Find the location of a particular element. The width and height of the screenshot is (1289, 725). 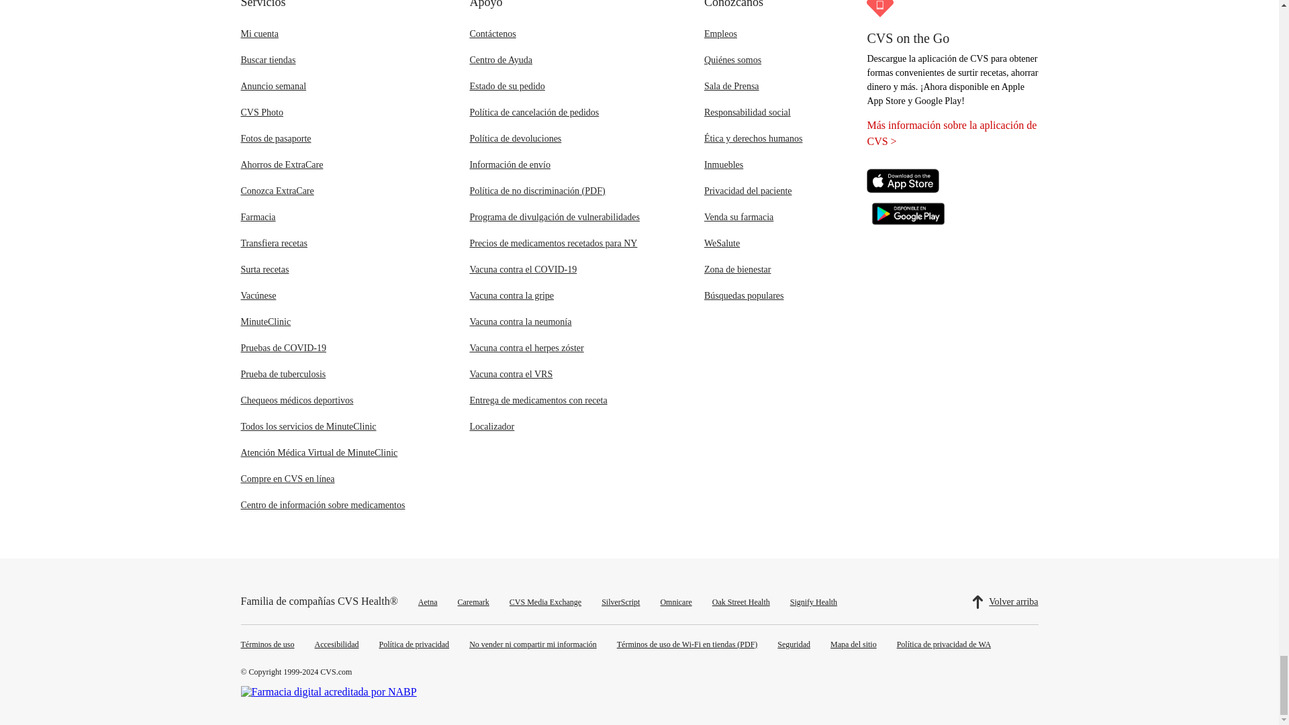

CVS Photo is located at coordinates (260, 111).